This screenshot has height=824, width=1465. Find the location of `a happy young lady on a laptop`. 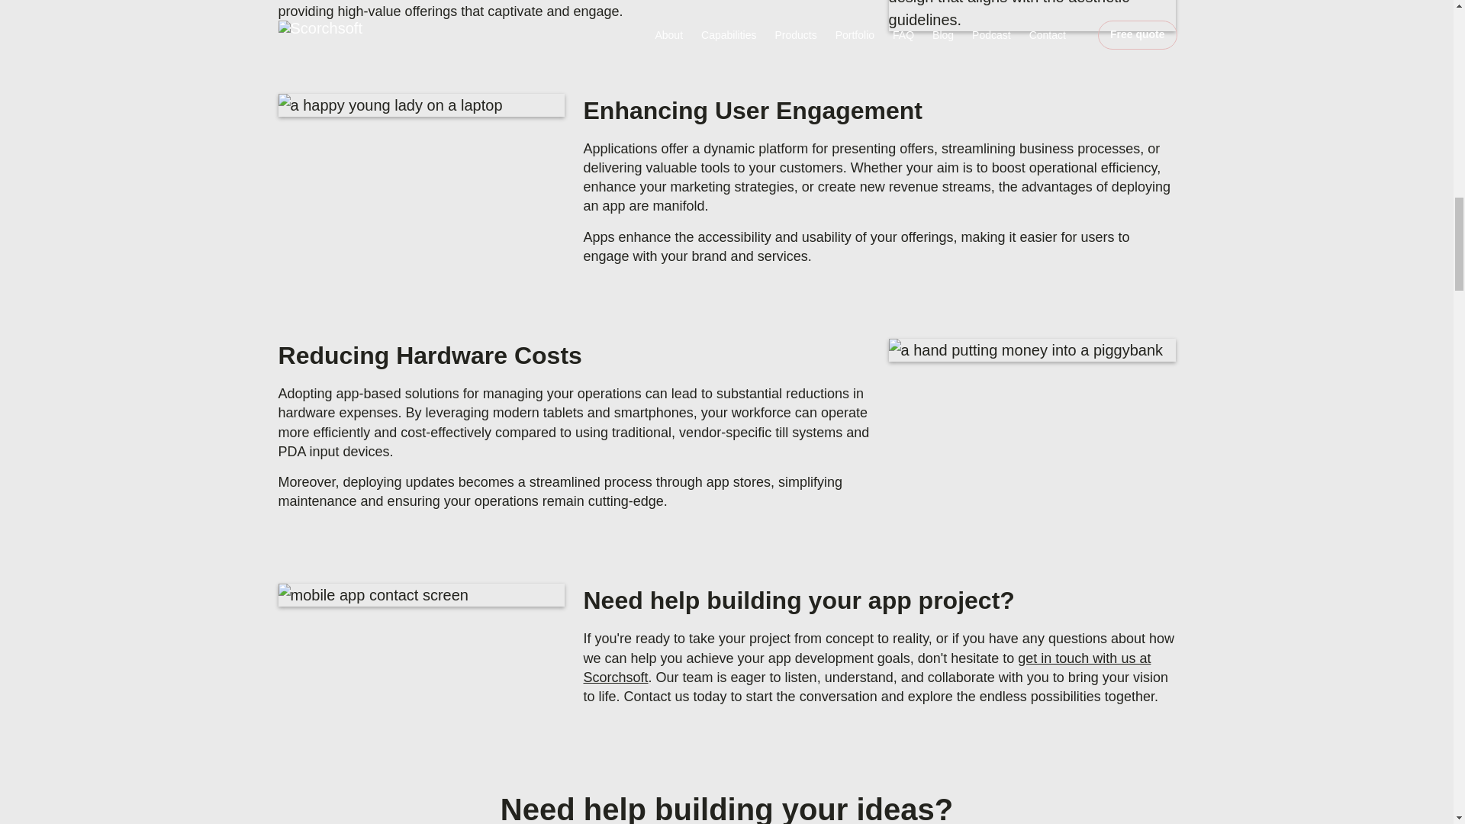

a happy young lady on a laptop is located at coordinates (421, 105).